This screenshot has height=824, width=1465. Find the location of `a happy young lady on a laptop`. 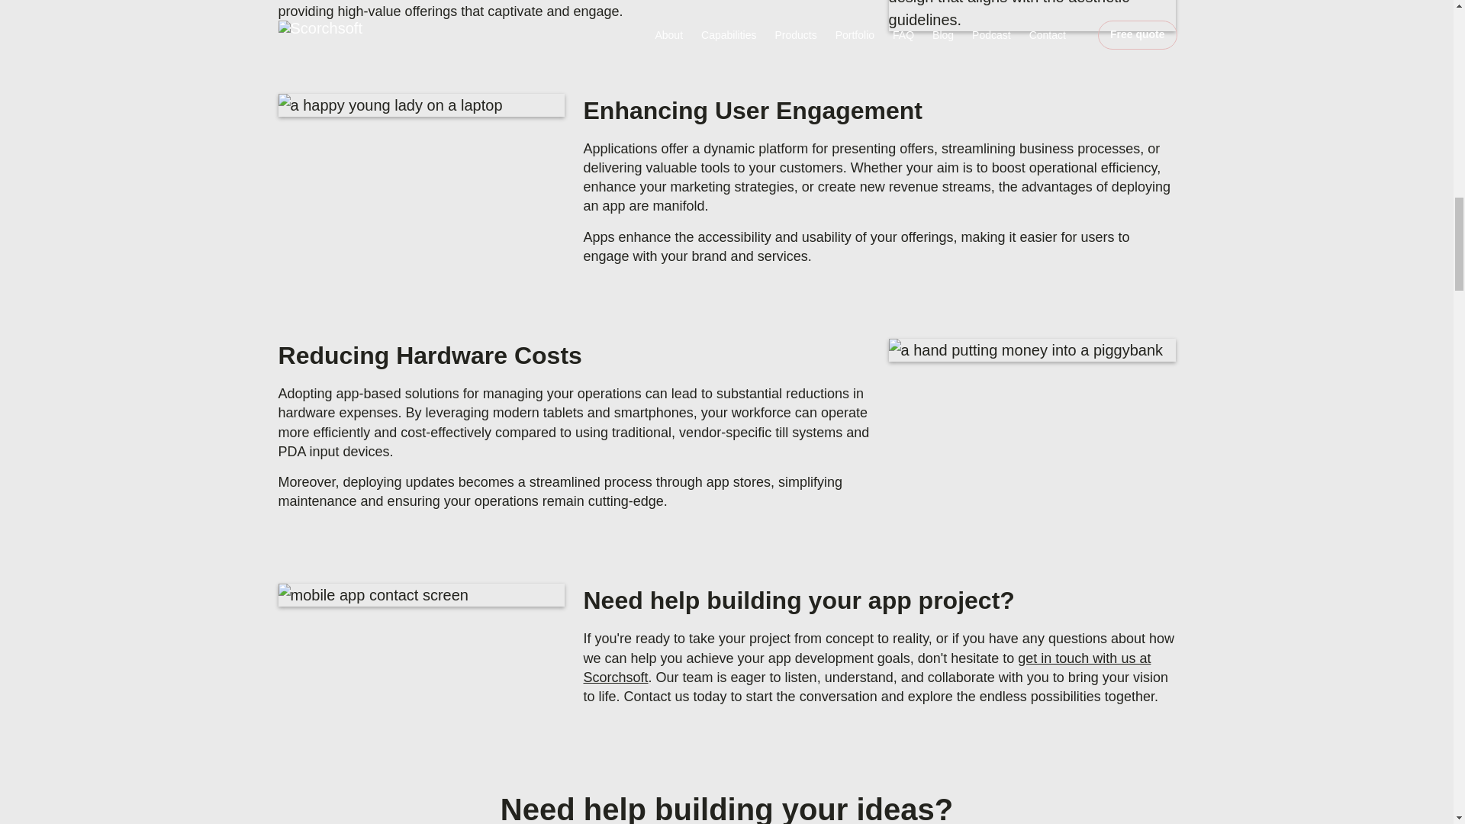

a happy young lady on a laptop is located at coordinates (421, 105).